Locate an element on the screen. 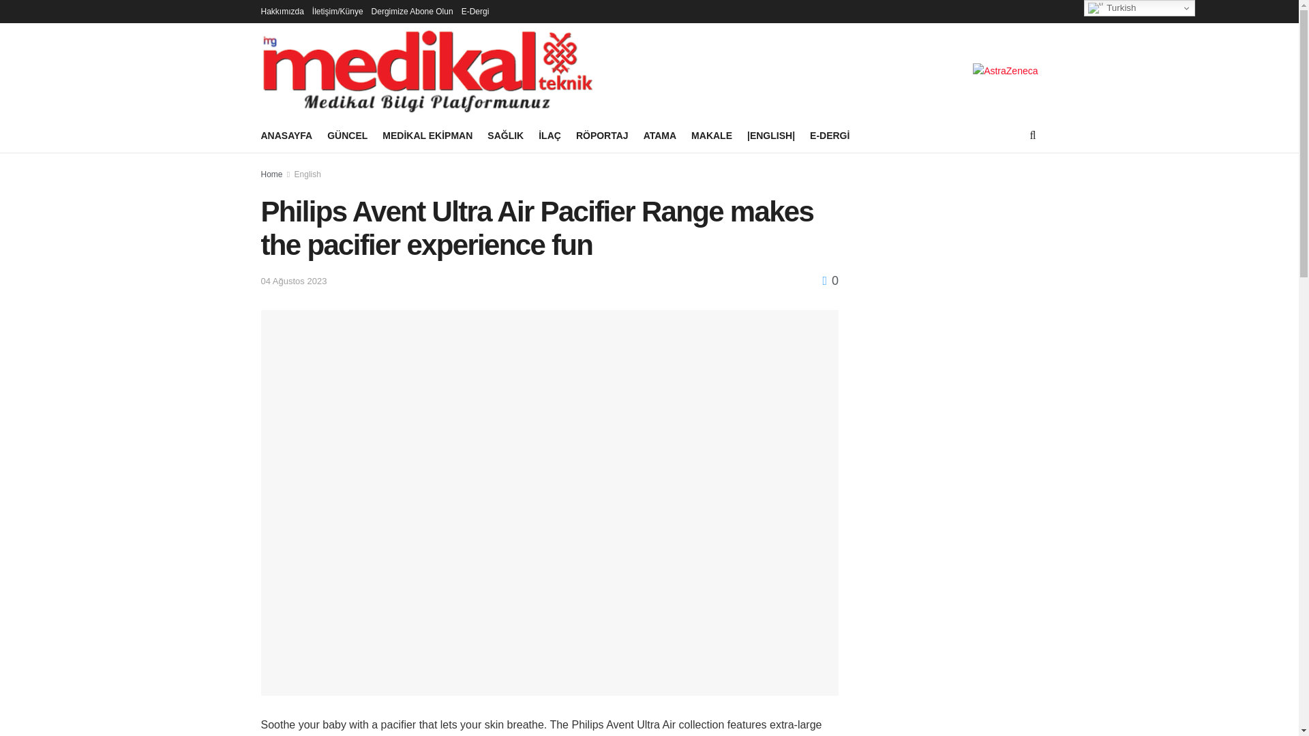 Image resolution: width=1309 pixels, height=736 pixels. ATAMA is located at coordinates (660, 135).